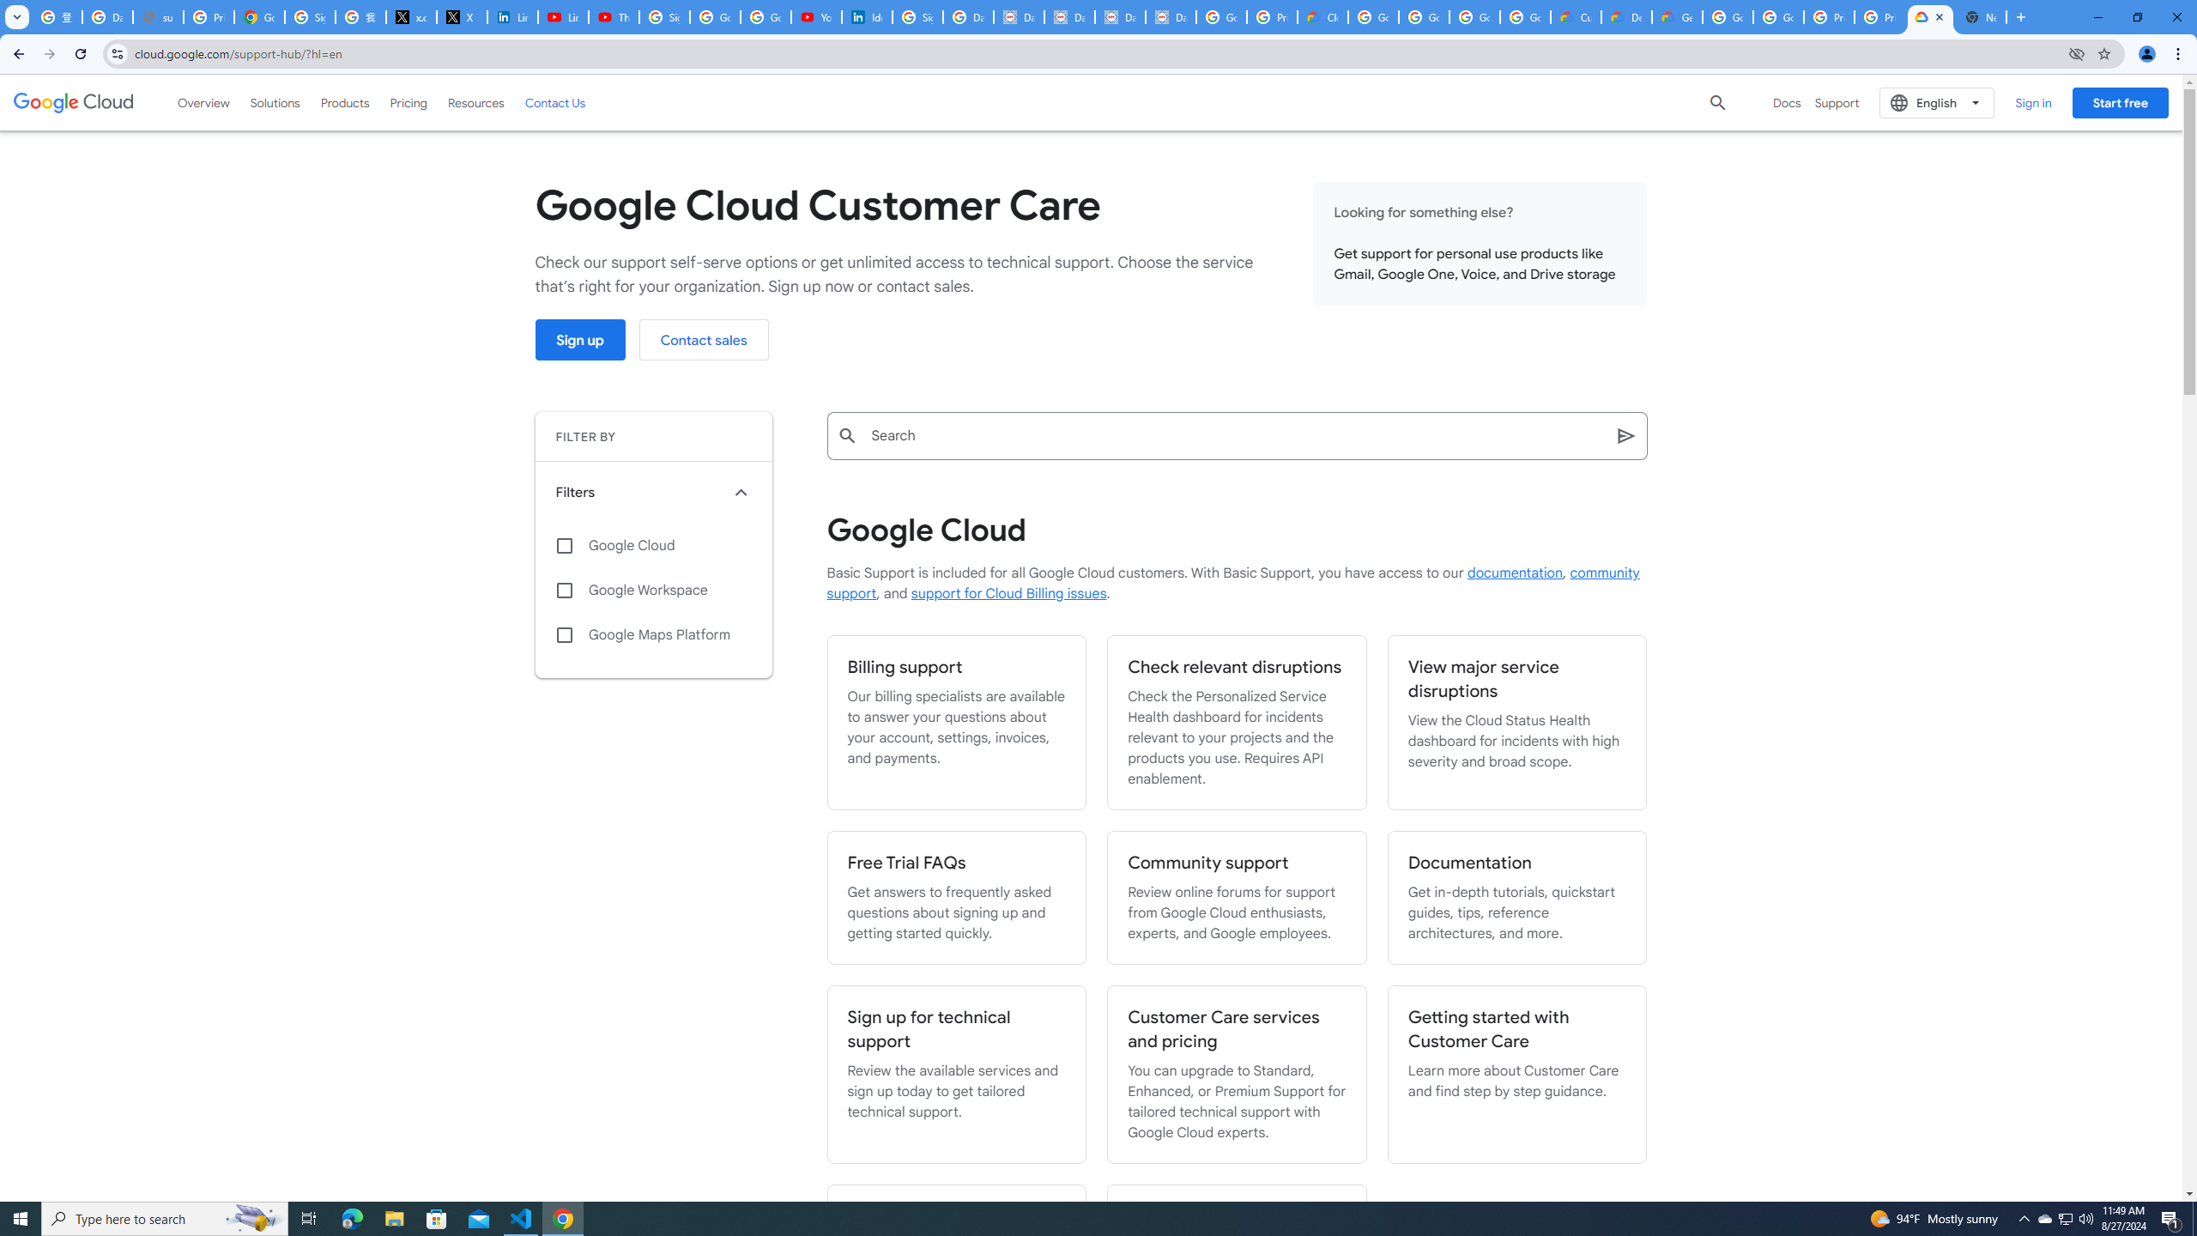  I want to click on LinkedIn - YouTube, so click(561, 17).